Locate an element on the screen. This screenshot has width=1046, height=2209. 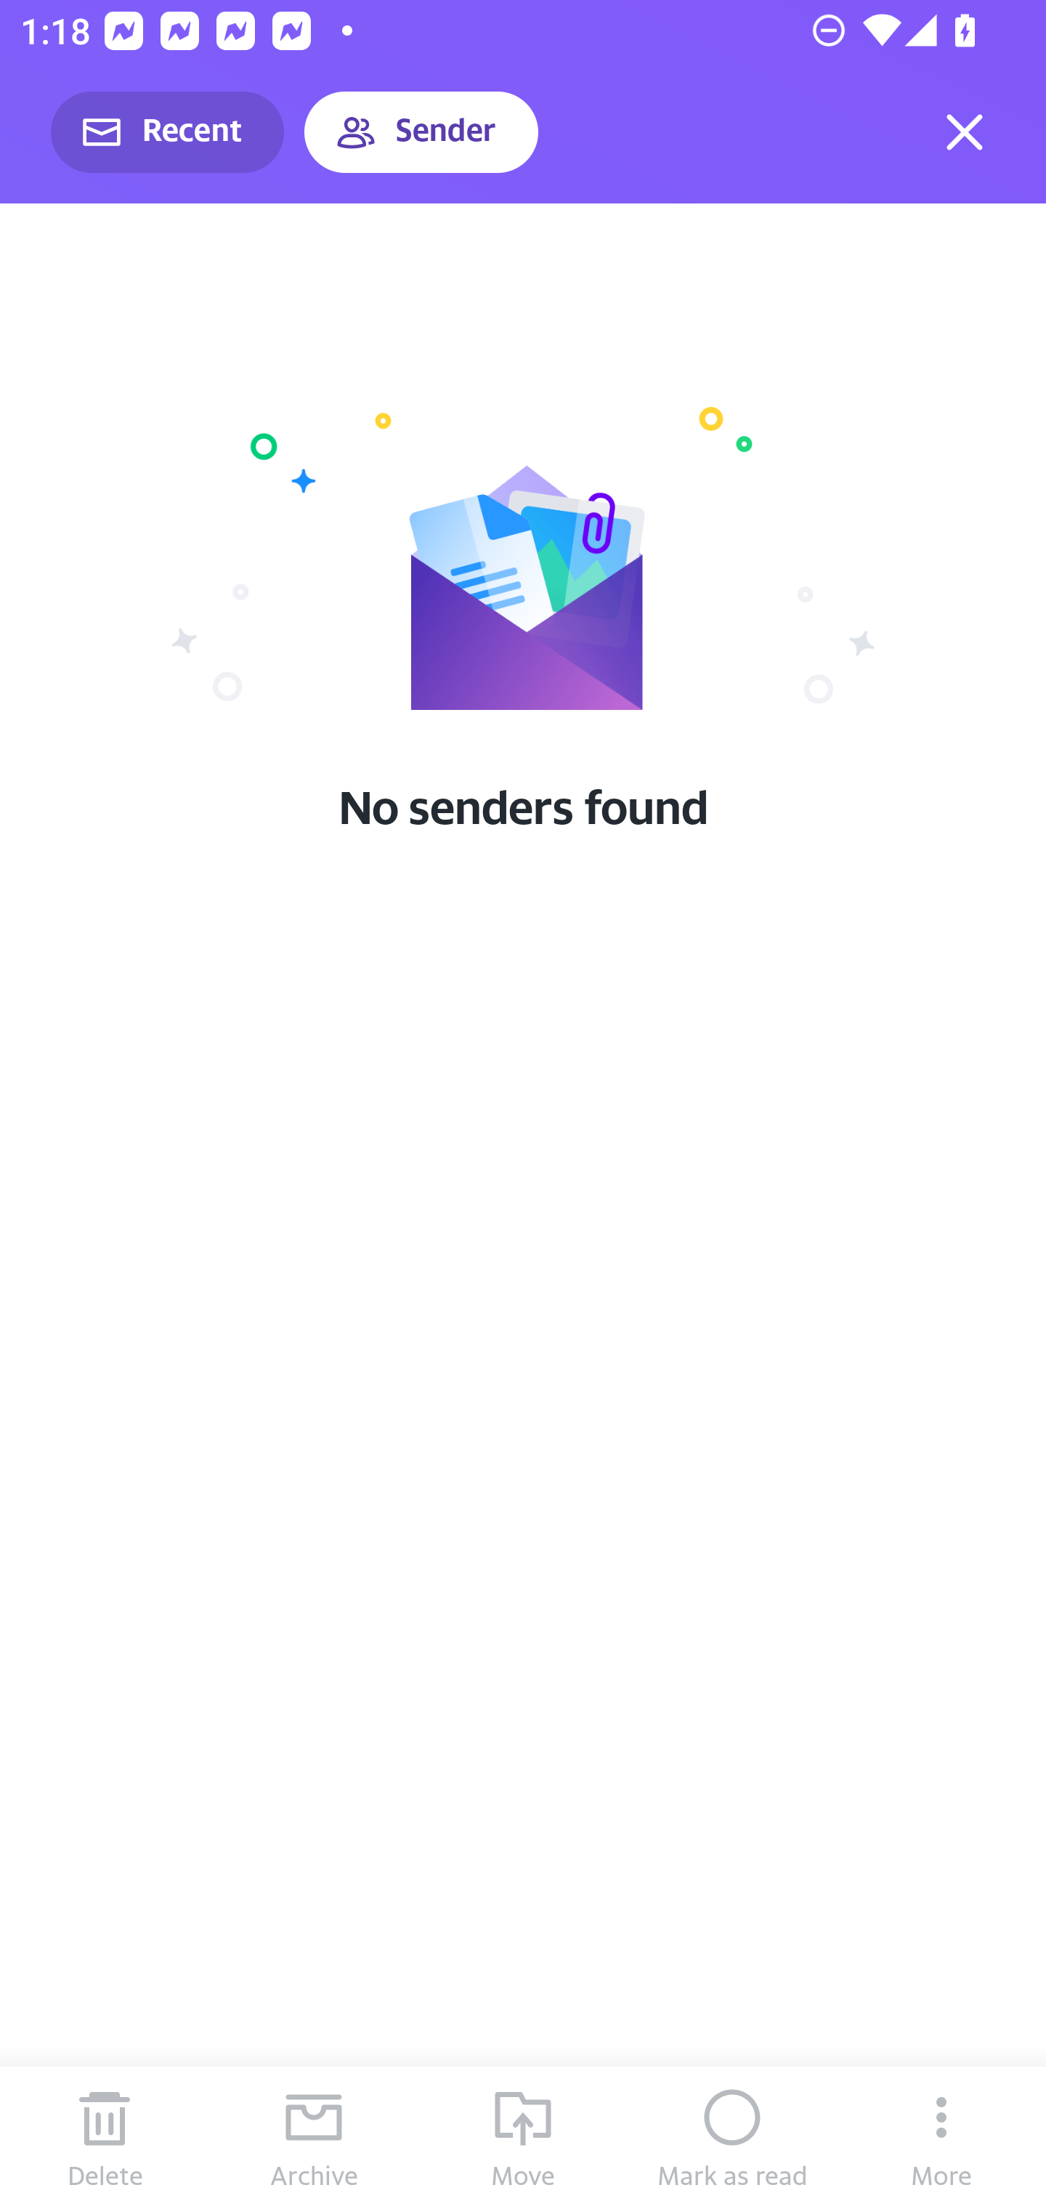
Move is located at coordinates (523, 2138).